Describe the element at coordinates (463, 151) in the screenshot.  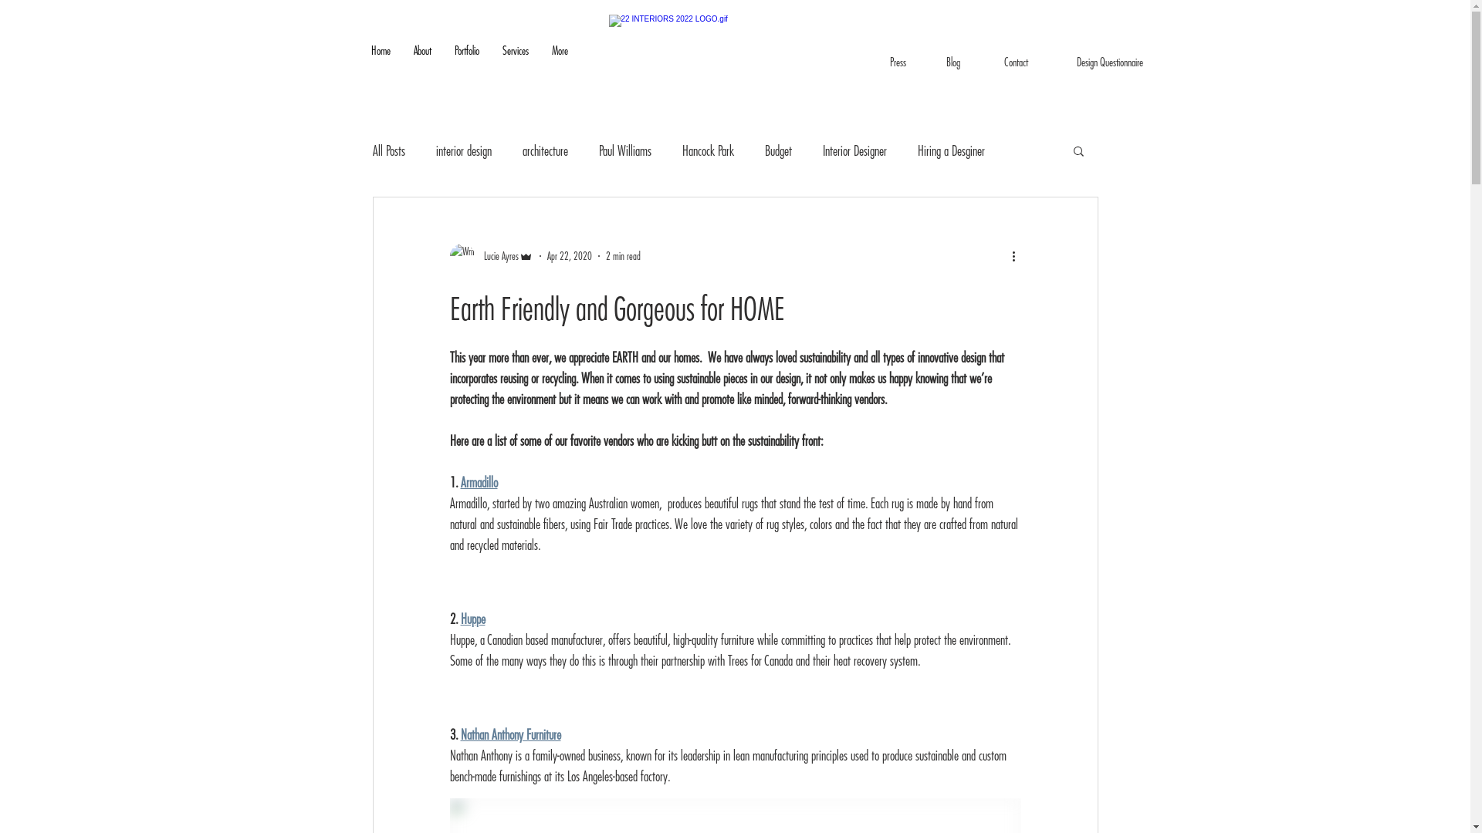
I see `interior design` at that location.